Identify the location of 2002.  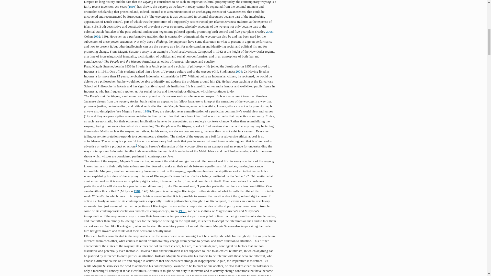
(97, 36).